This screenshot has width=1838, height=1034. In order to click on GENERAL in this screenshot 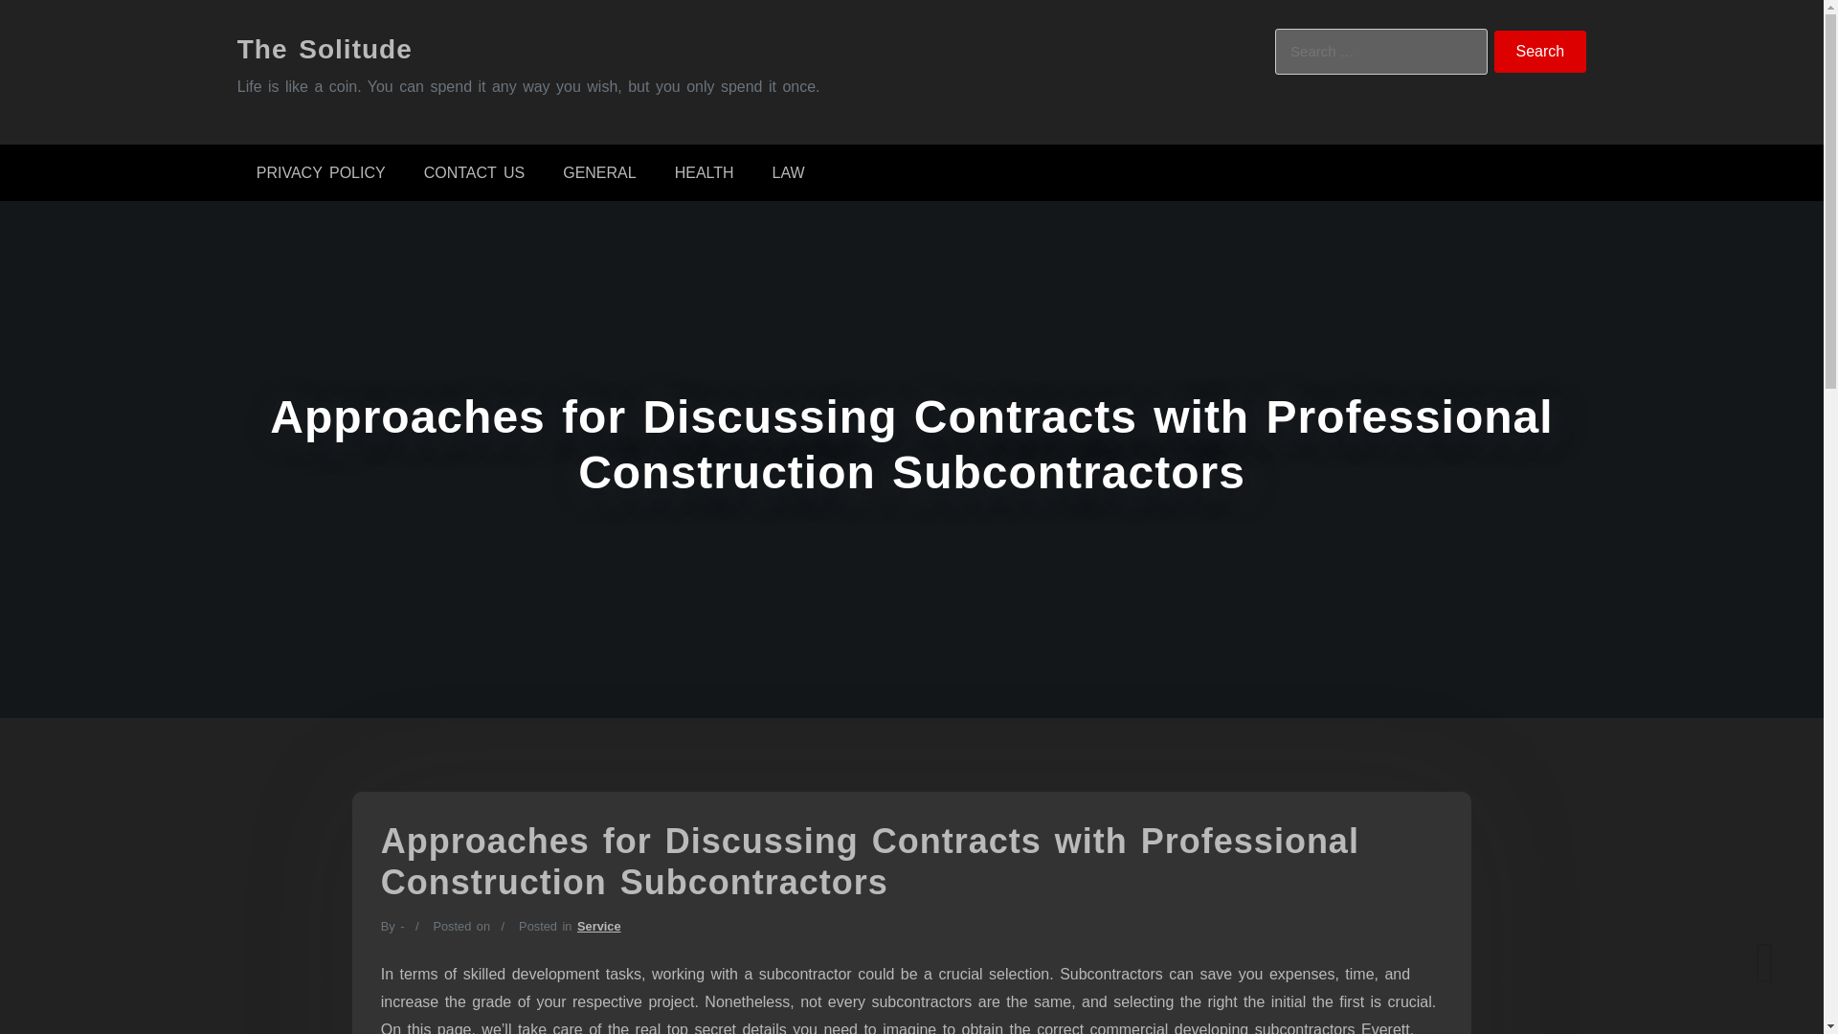, I will do `click(599, 172)`.